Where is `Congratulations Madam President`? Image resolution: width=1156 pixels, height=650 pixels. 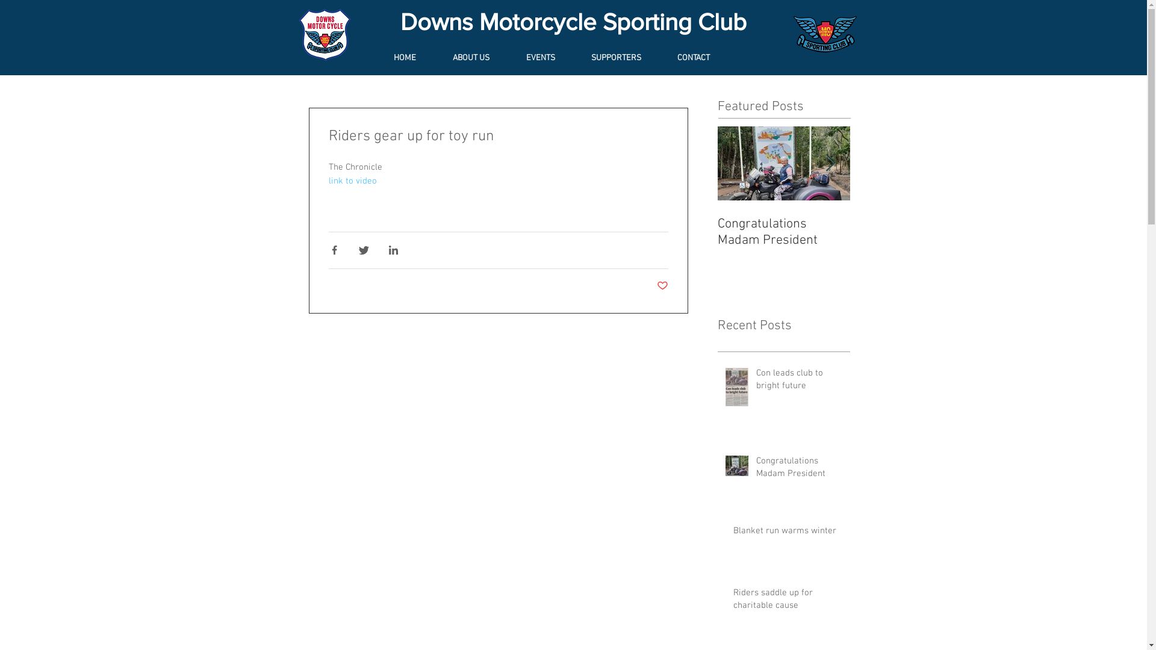 Congratulations Madam President is located at coordinates (784, 232).